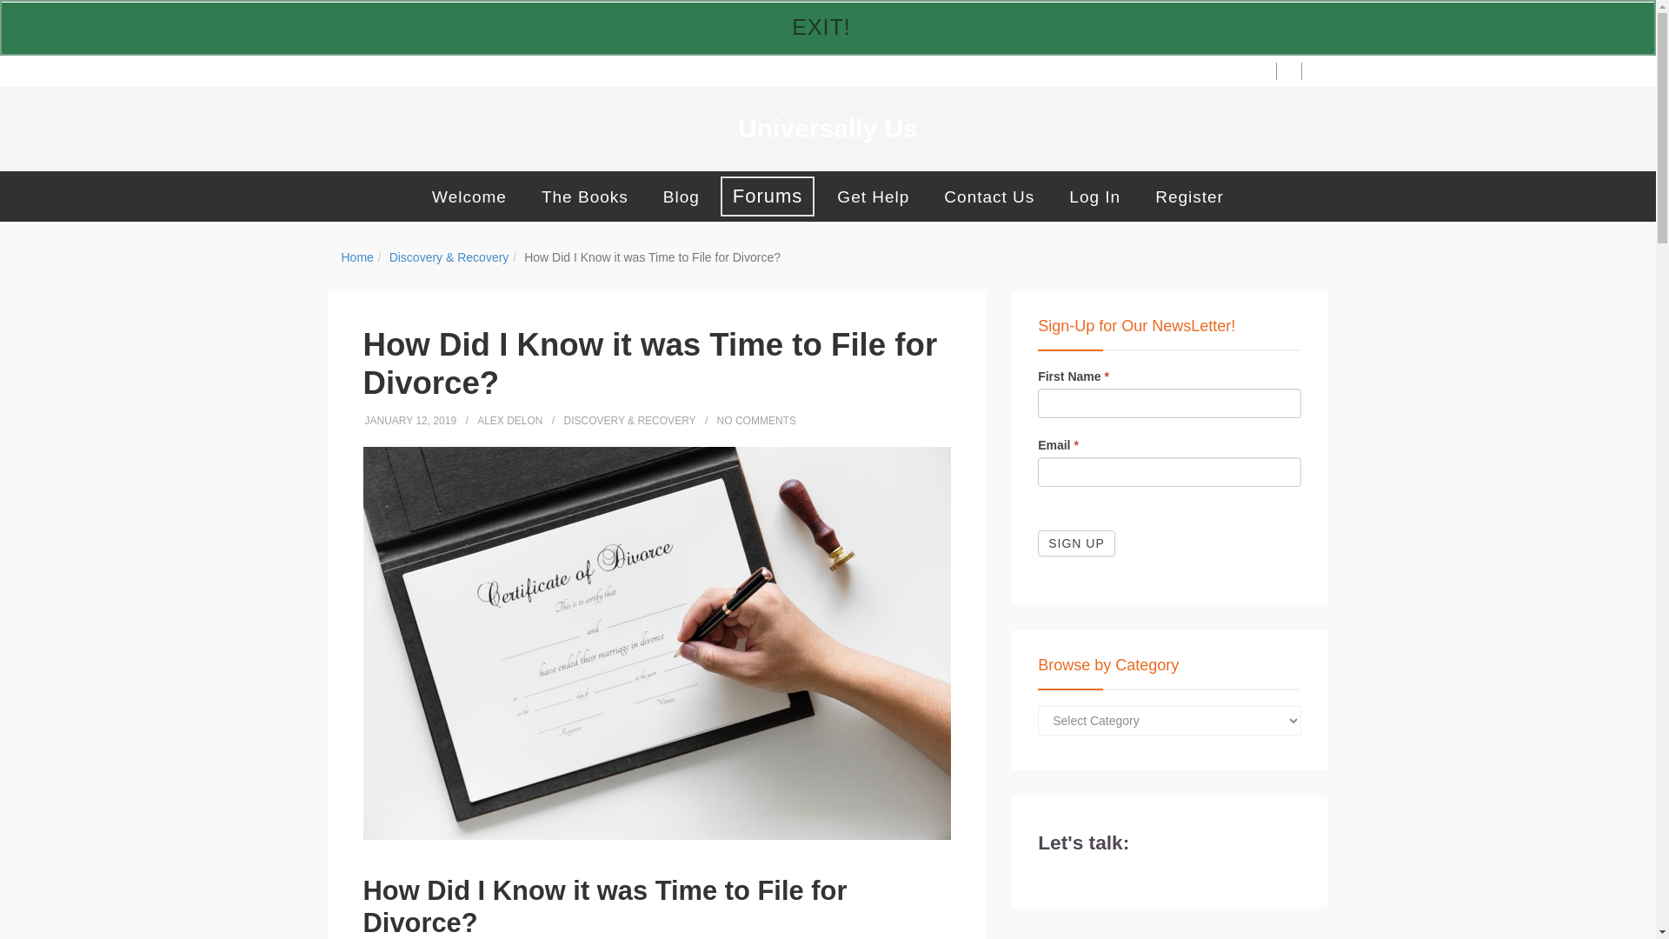 The width and height of the screenshot is (1669, 939). What do you see at coordinates (988, 196) in the screenshot?
I see `Contact Us` at bounding box center [988, 196].